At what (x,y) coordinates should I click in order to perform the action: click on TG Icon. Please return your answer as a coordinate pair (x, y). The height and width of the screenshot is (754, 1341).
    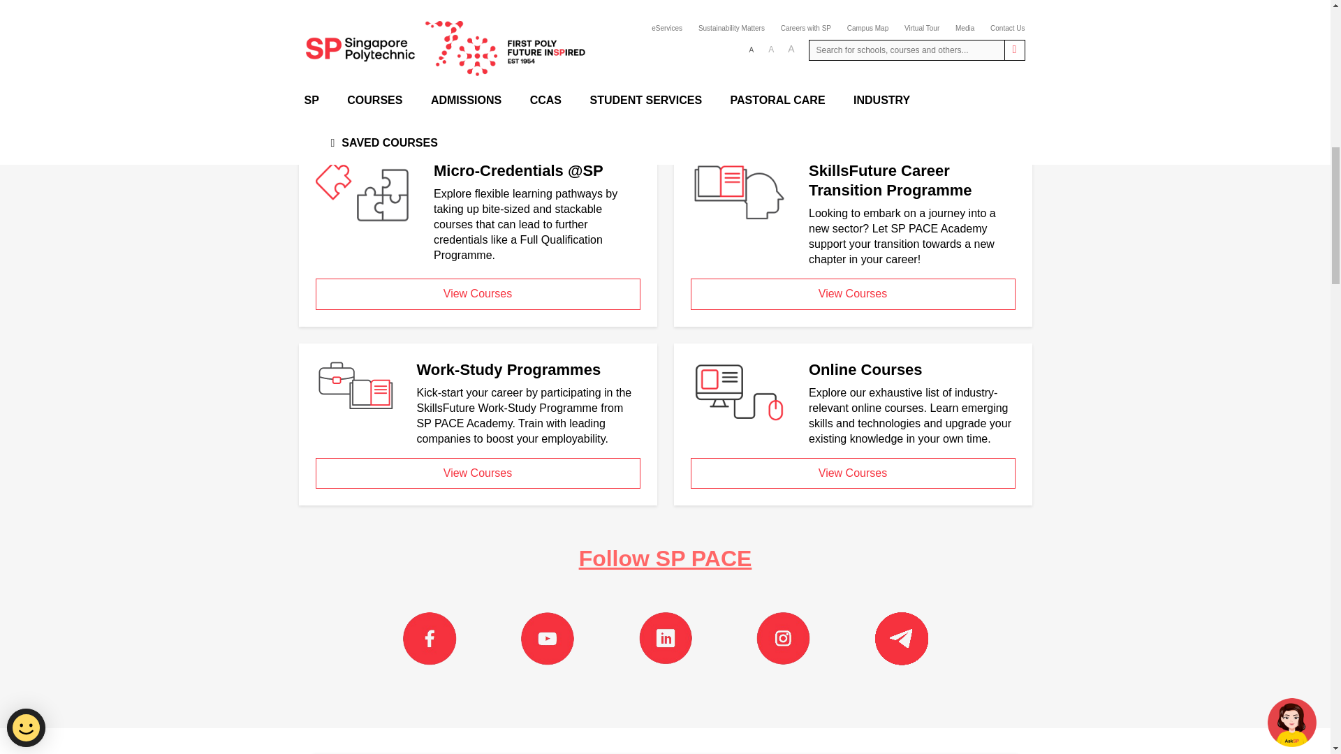
    Looking at the image, I should click on (901, 638).